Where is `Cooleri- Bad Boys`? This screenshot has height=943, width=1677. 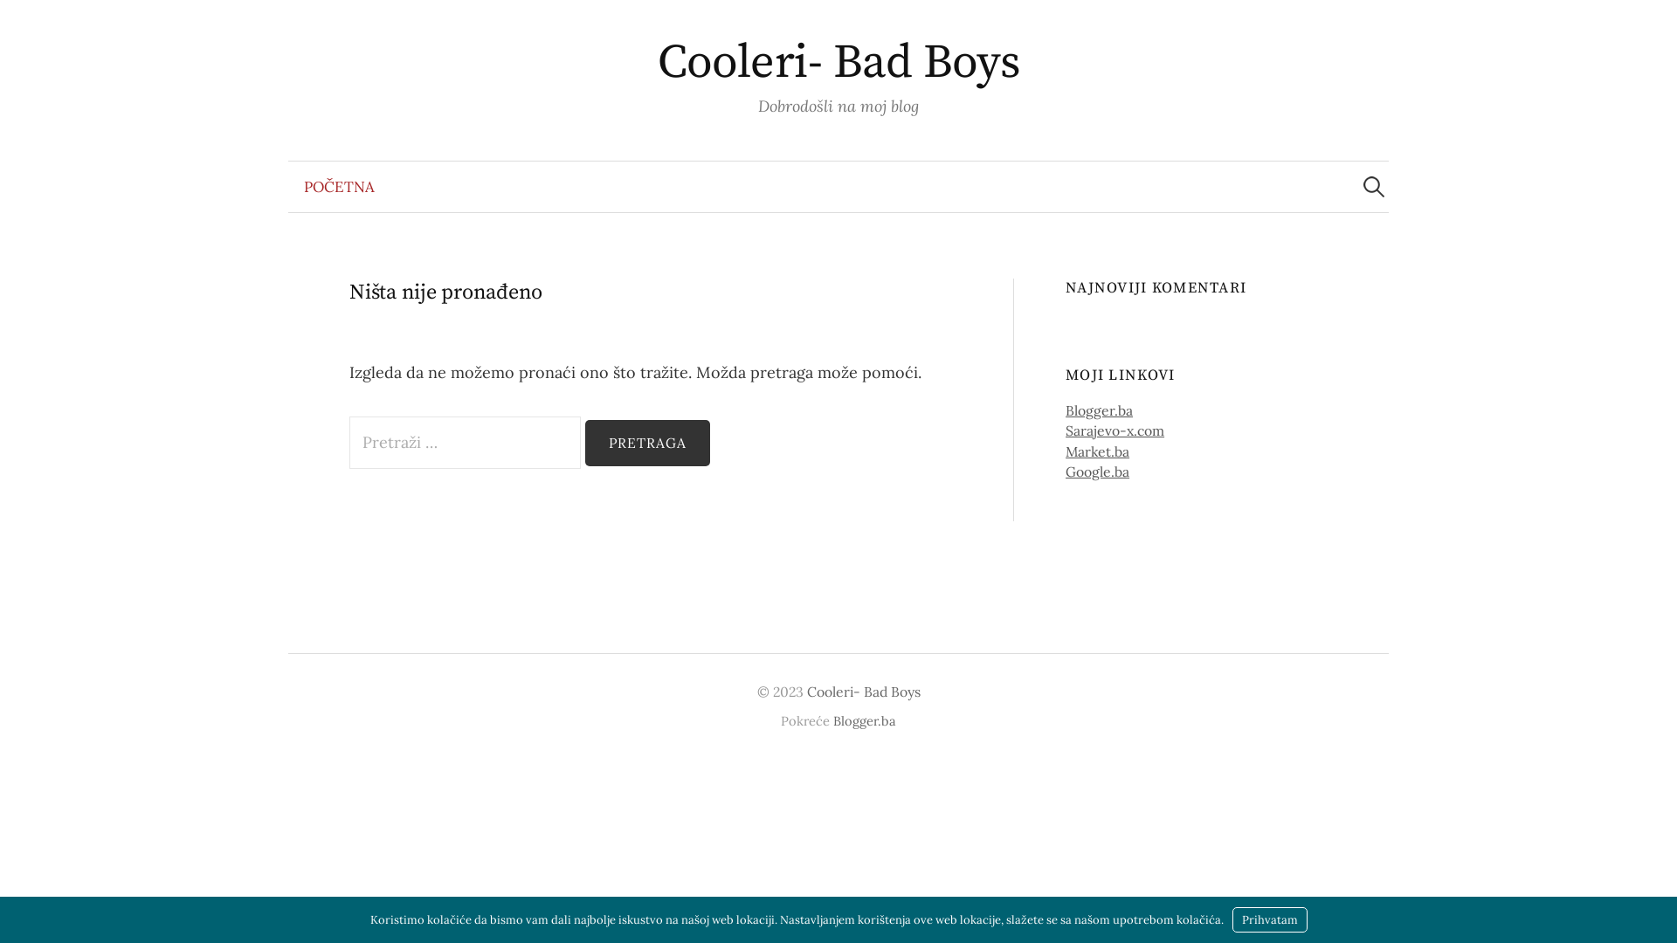 Cooleri- Bad Boys is located at coordinates (838, 63).